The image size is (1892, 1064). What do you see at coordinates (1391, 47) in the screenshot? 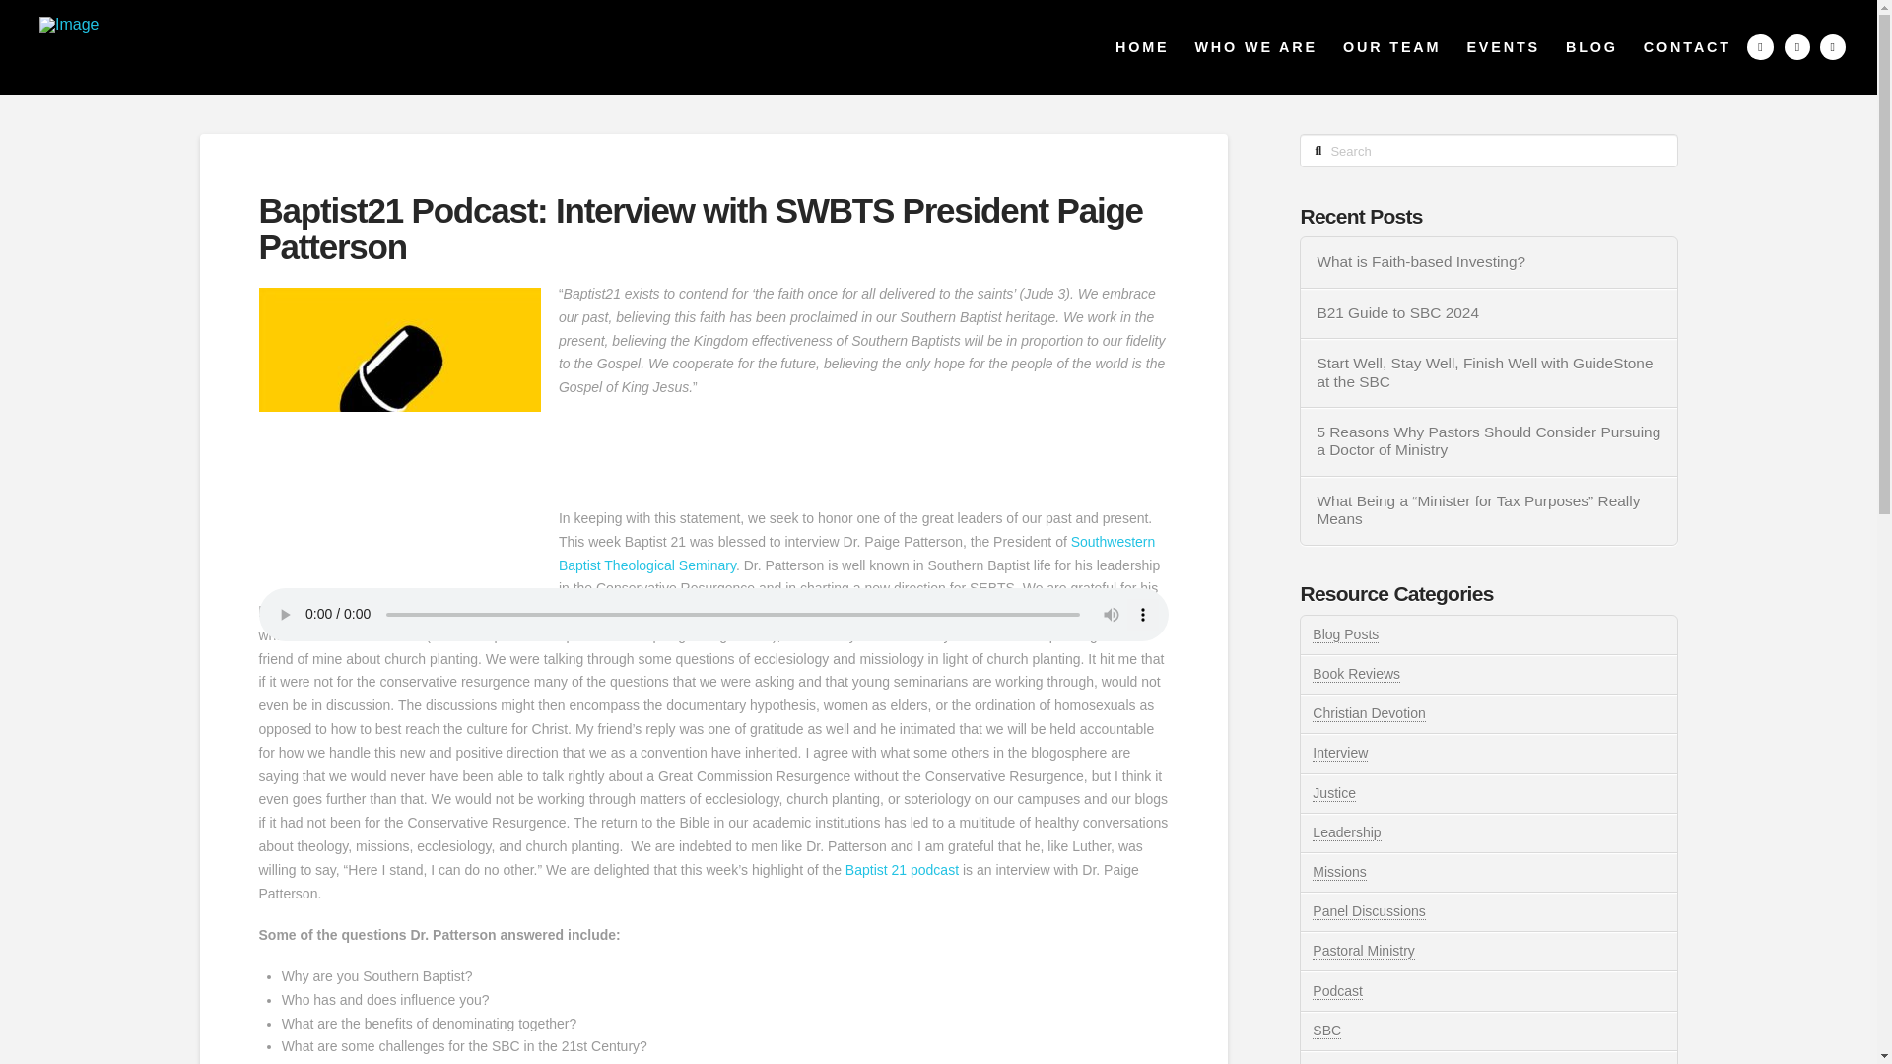
I see `OUR TEAM` at bounding box center [1391, 47].